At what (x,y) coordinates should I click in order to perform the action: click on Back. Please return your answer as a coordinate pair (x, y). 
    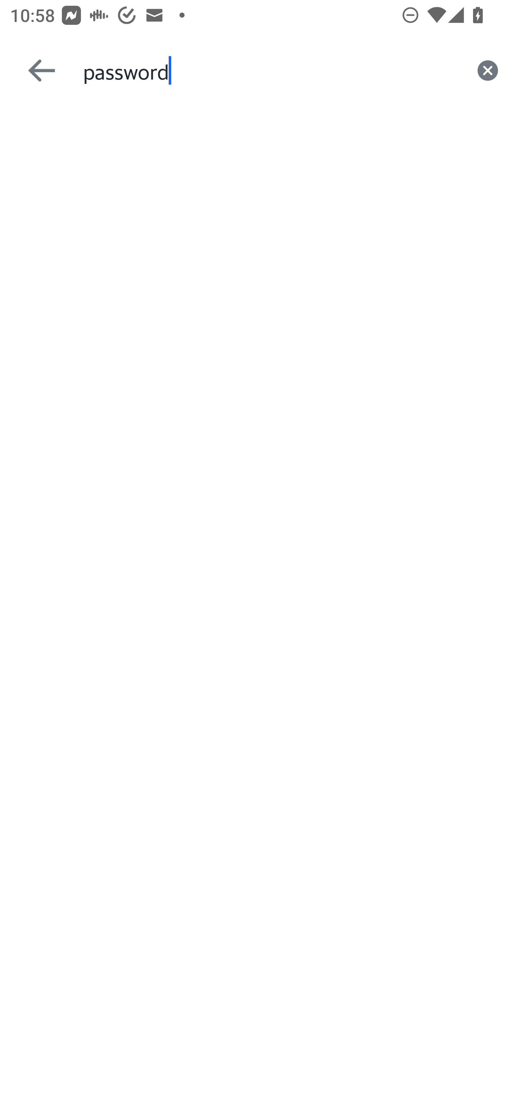
    Looking at the image, I should click on (35, 71).